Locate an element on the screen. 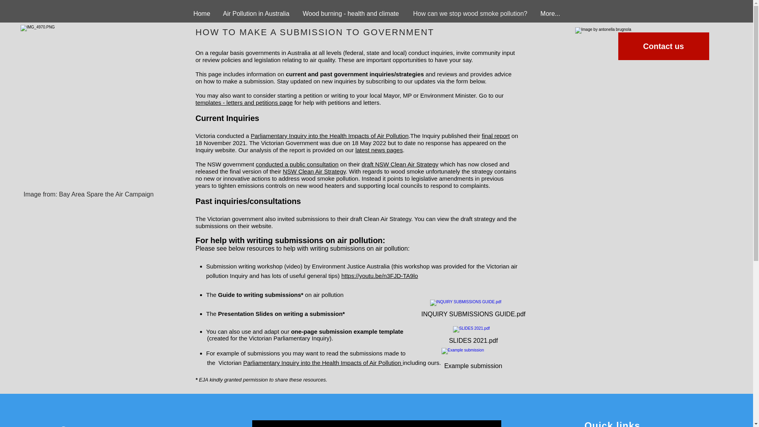 The height and width of the screenshot is (427, 759). Air Pollution in Australia is located at coordinates (256, 13).